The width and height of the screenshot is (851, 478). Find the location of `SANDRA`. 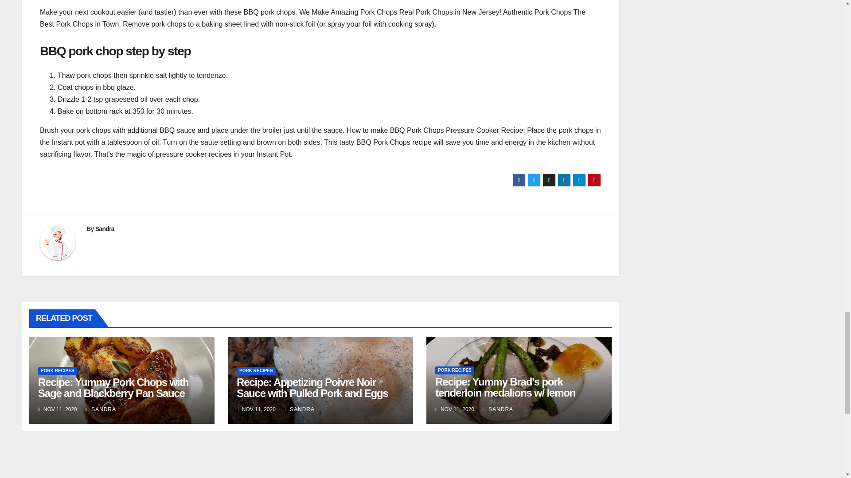

SANDRA is located at coordinates (497, 409).